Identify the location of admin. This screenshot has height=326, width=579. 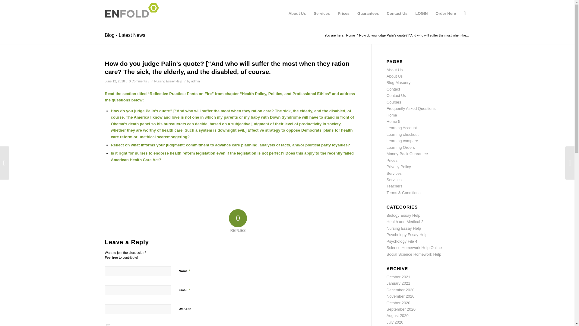
(195, 81).